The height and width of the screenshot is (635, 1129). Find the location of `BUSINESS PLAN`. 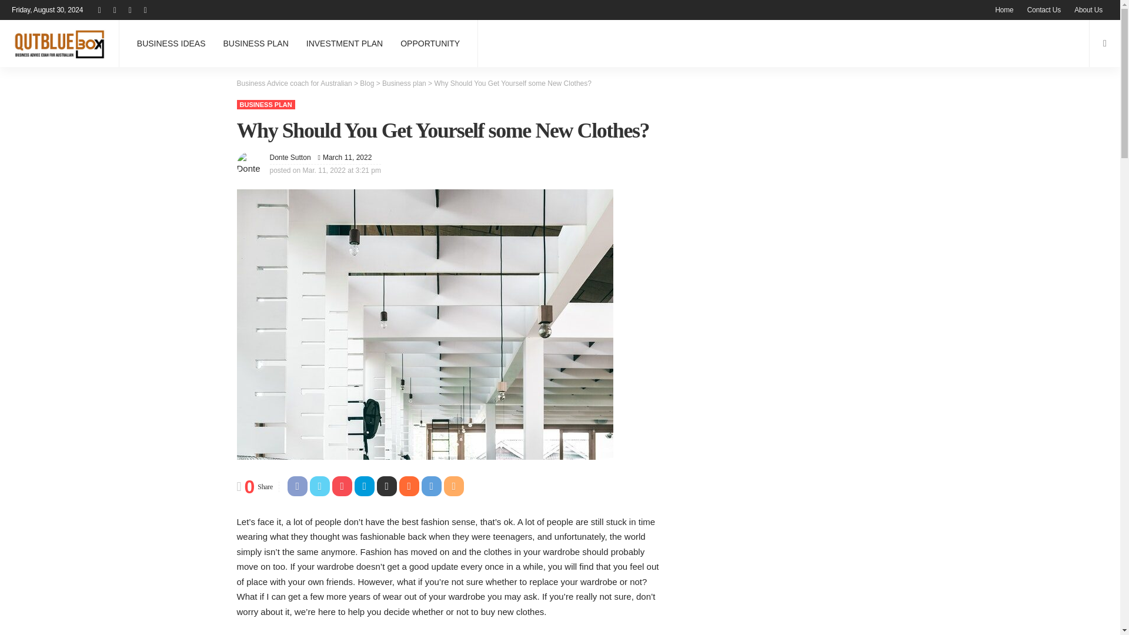

BUSINESS PLAN is located at coordinates (256, 44).